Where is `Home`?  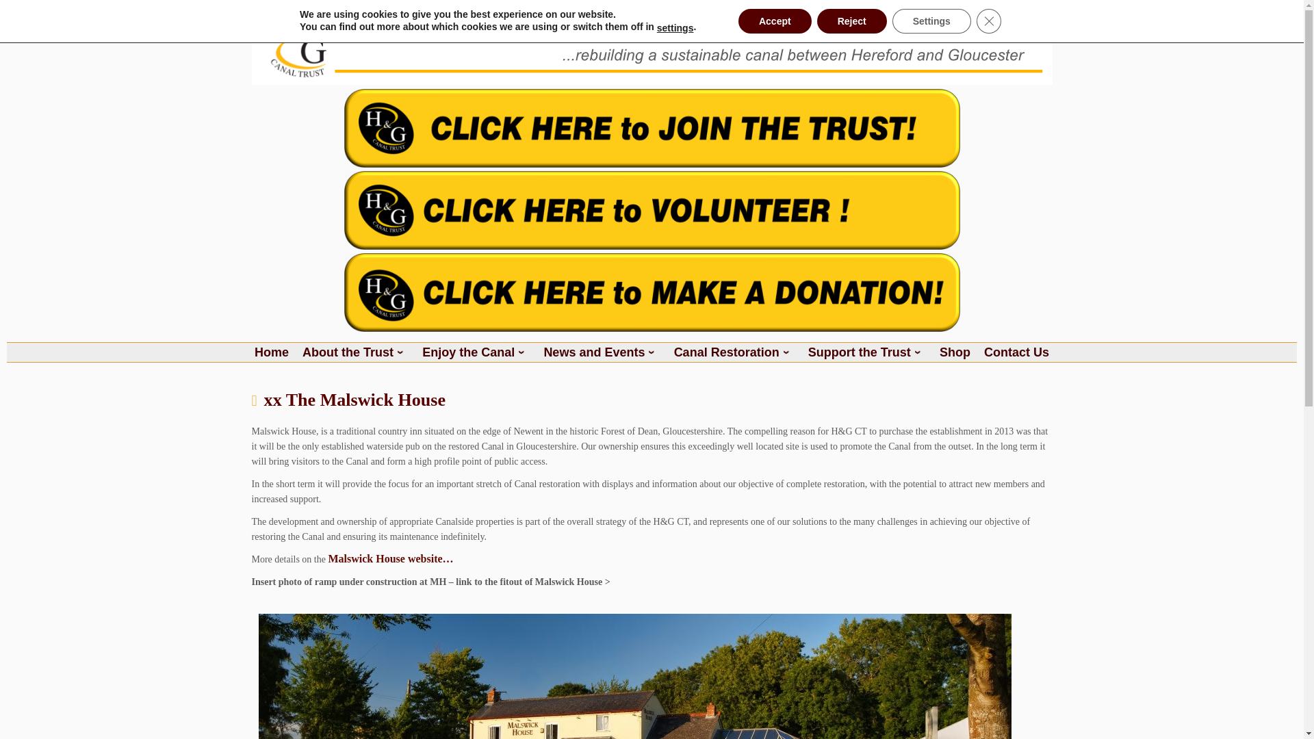
Home is located at coordinates (271, 352).